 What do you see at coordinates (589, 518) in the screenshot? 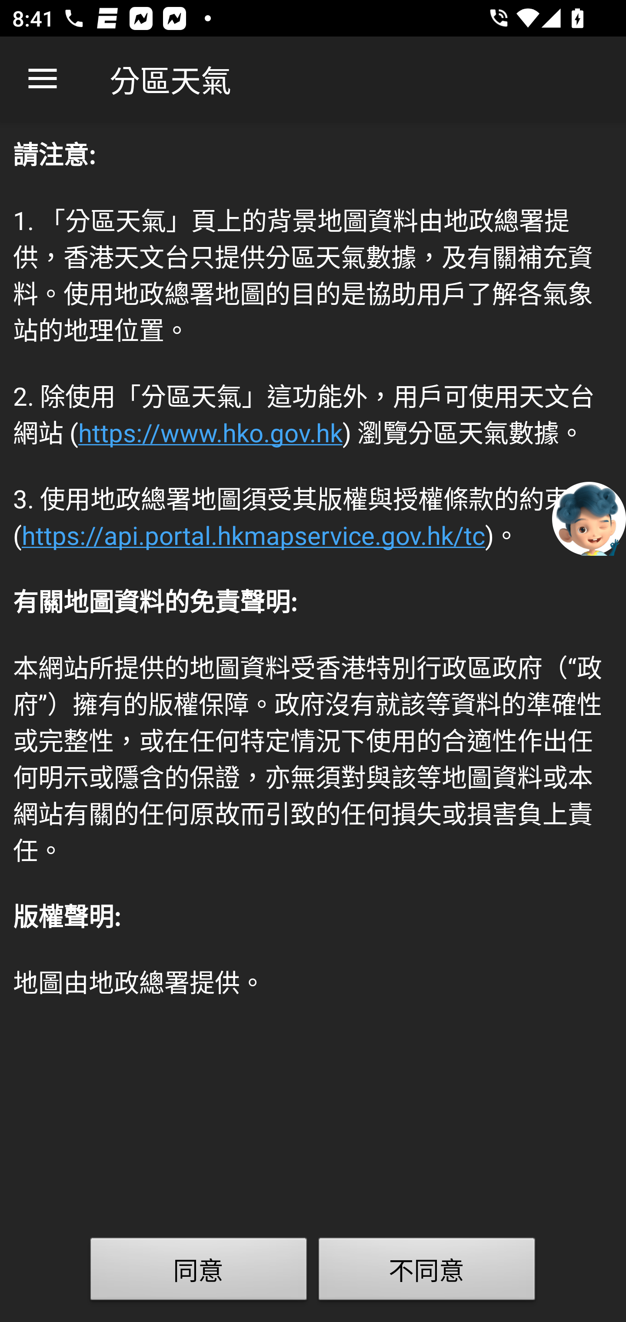
I see `聊天機械人` at bounding box center [589, 518].